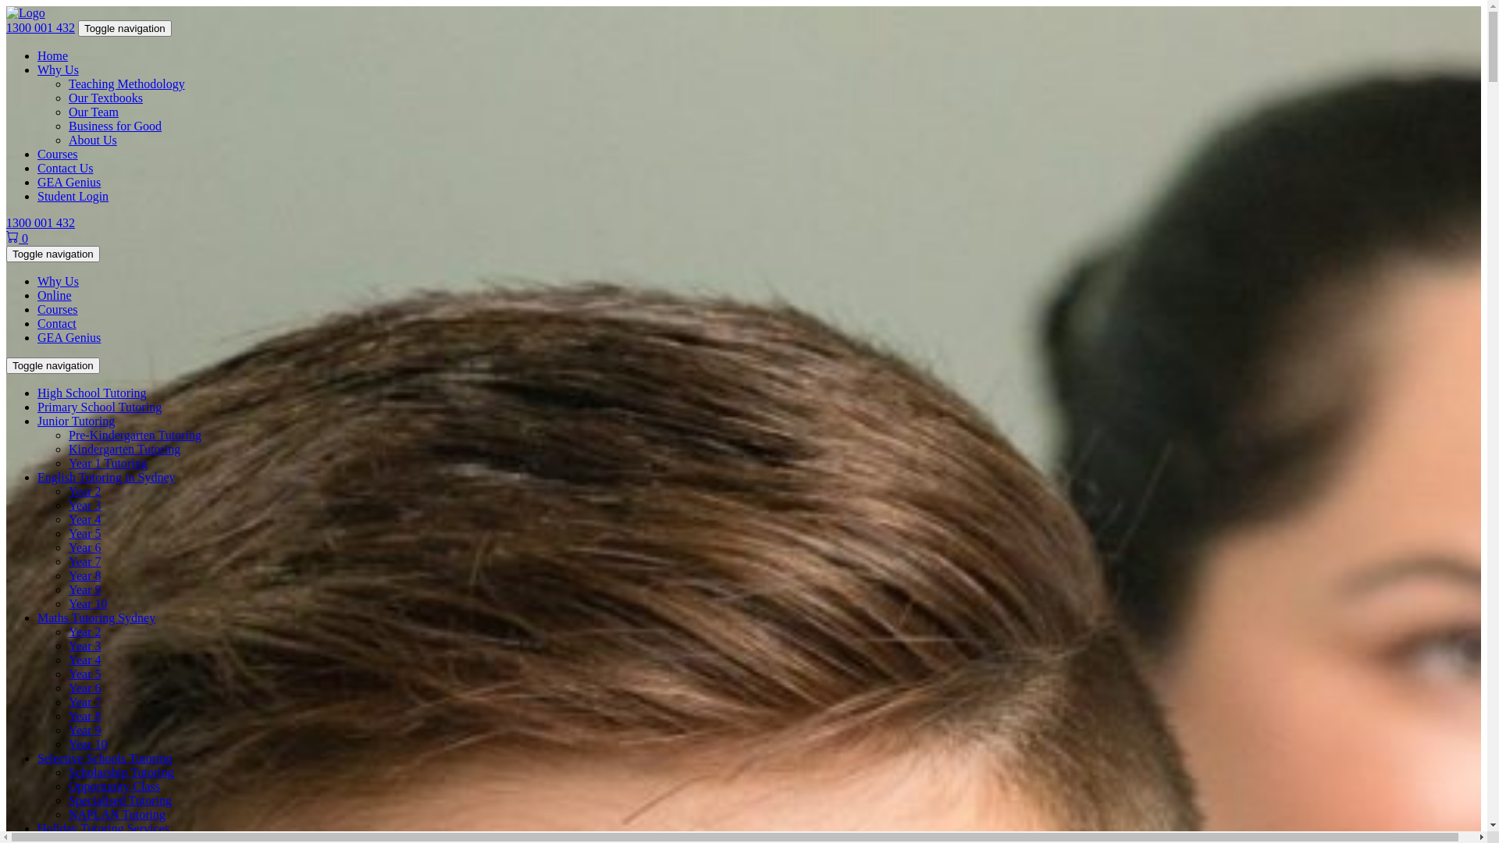 This screenshot has height=843, width=1499. I want to click on Year 8, so click(84, 717).